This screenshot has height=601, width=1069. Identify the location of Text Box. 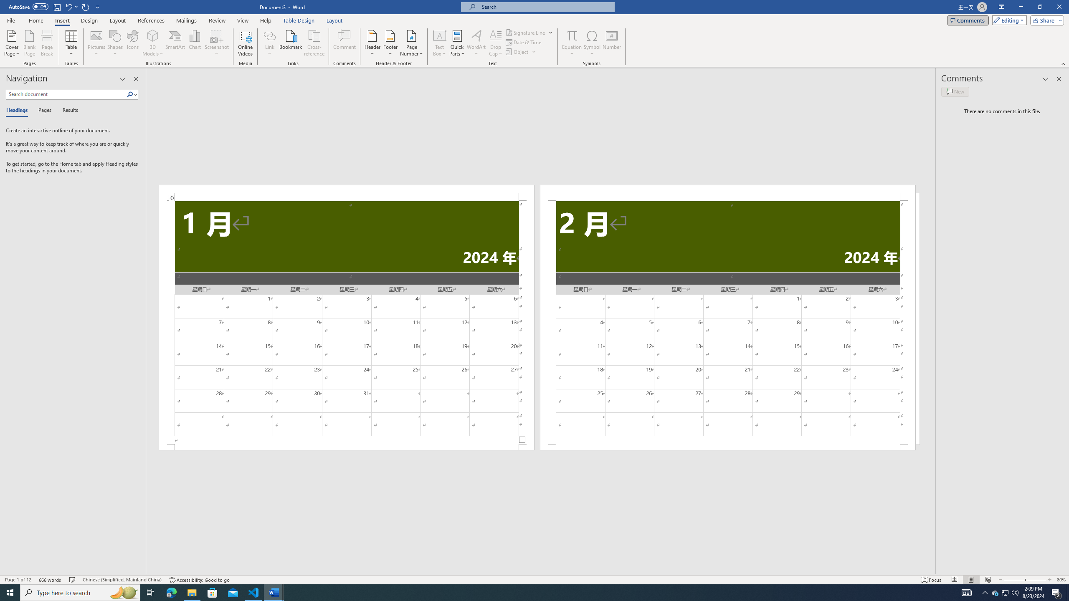
(440, 43).